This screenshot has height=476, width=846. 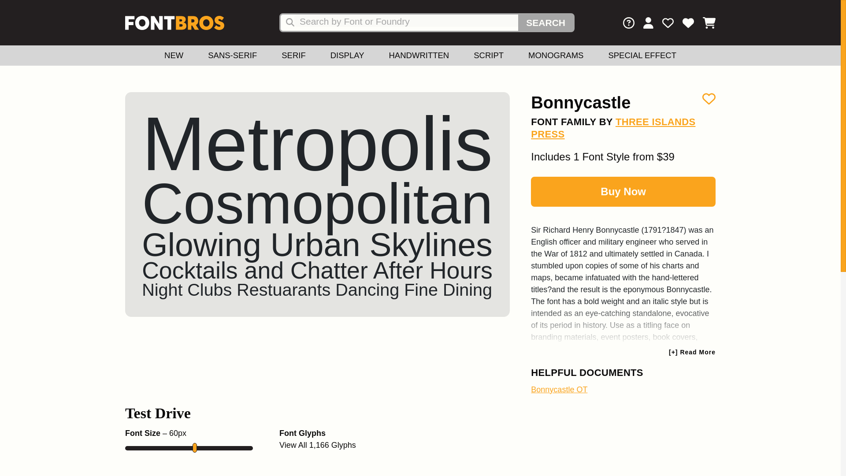 What do you see at coordinates (347, 56) in the screenshot?
I see `DISPLAY` at bounding box center [347, 56].